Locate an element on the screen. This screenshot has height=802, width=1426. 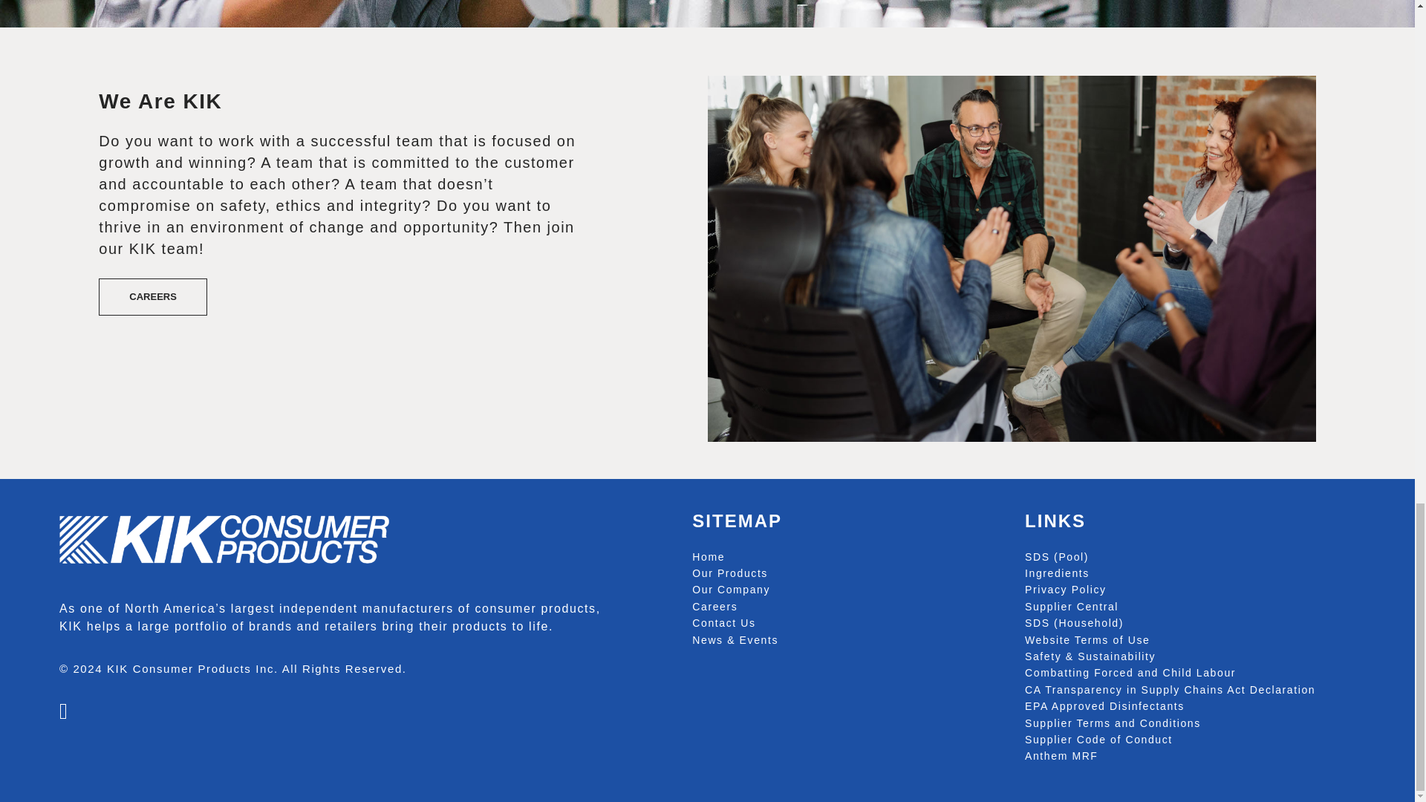
Home is located at coordinates (708, 557).